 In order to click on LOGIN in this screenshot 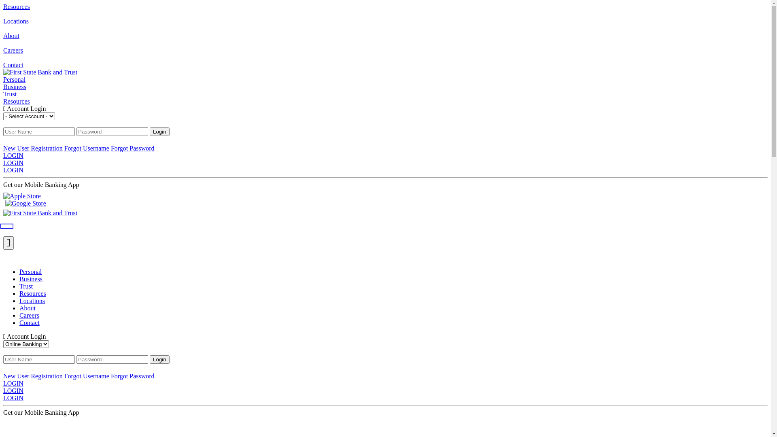, I will do `click(385, 384)`.